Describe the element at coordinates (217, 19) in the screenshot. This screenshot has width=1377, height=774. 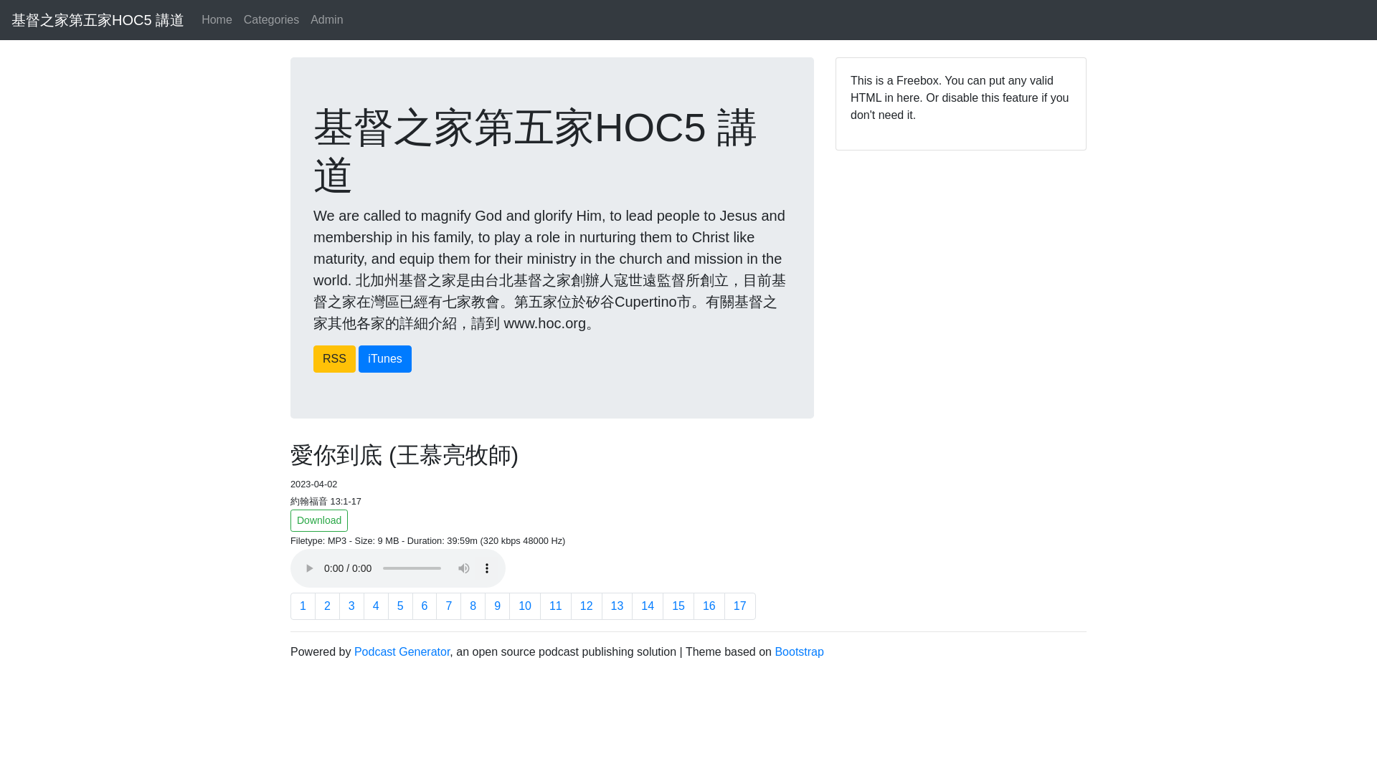
I see `Home` at that location.